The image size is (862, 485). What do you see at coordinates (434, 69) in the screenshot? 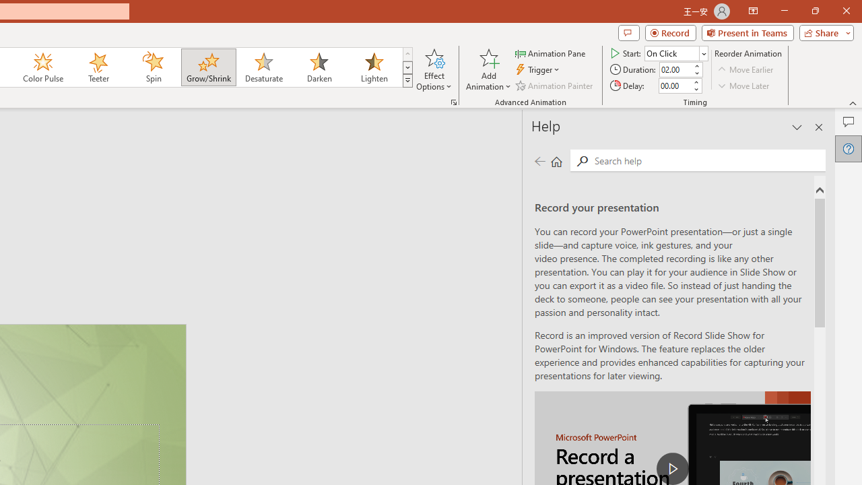
I see `Effect Options` at bounding box center [434, 69].